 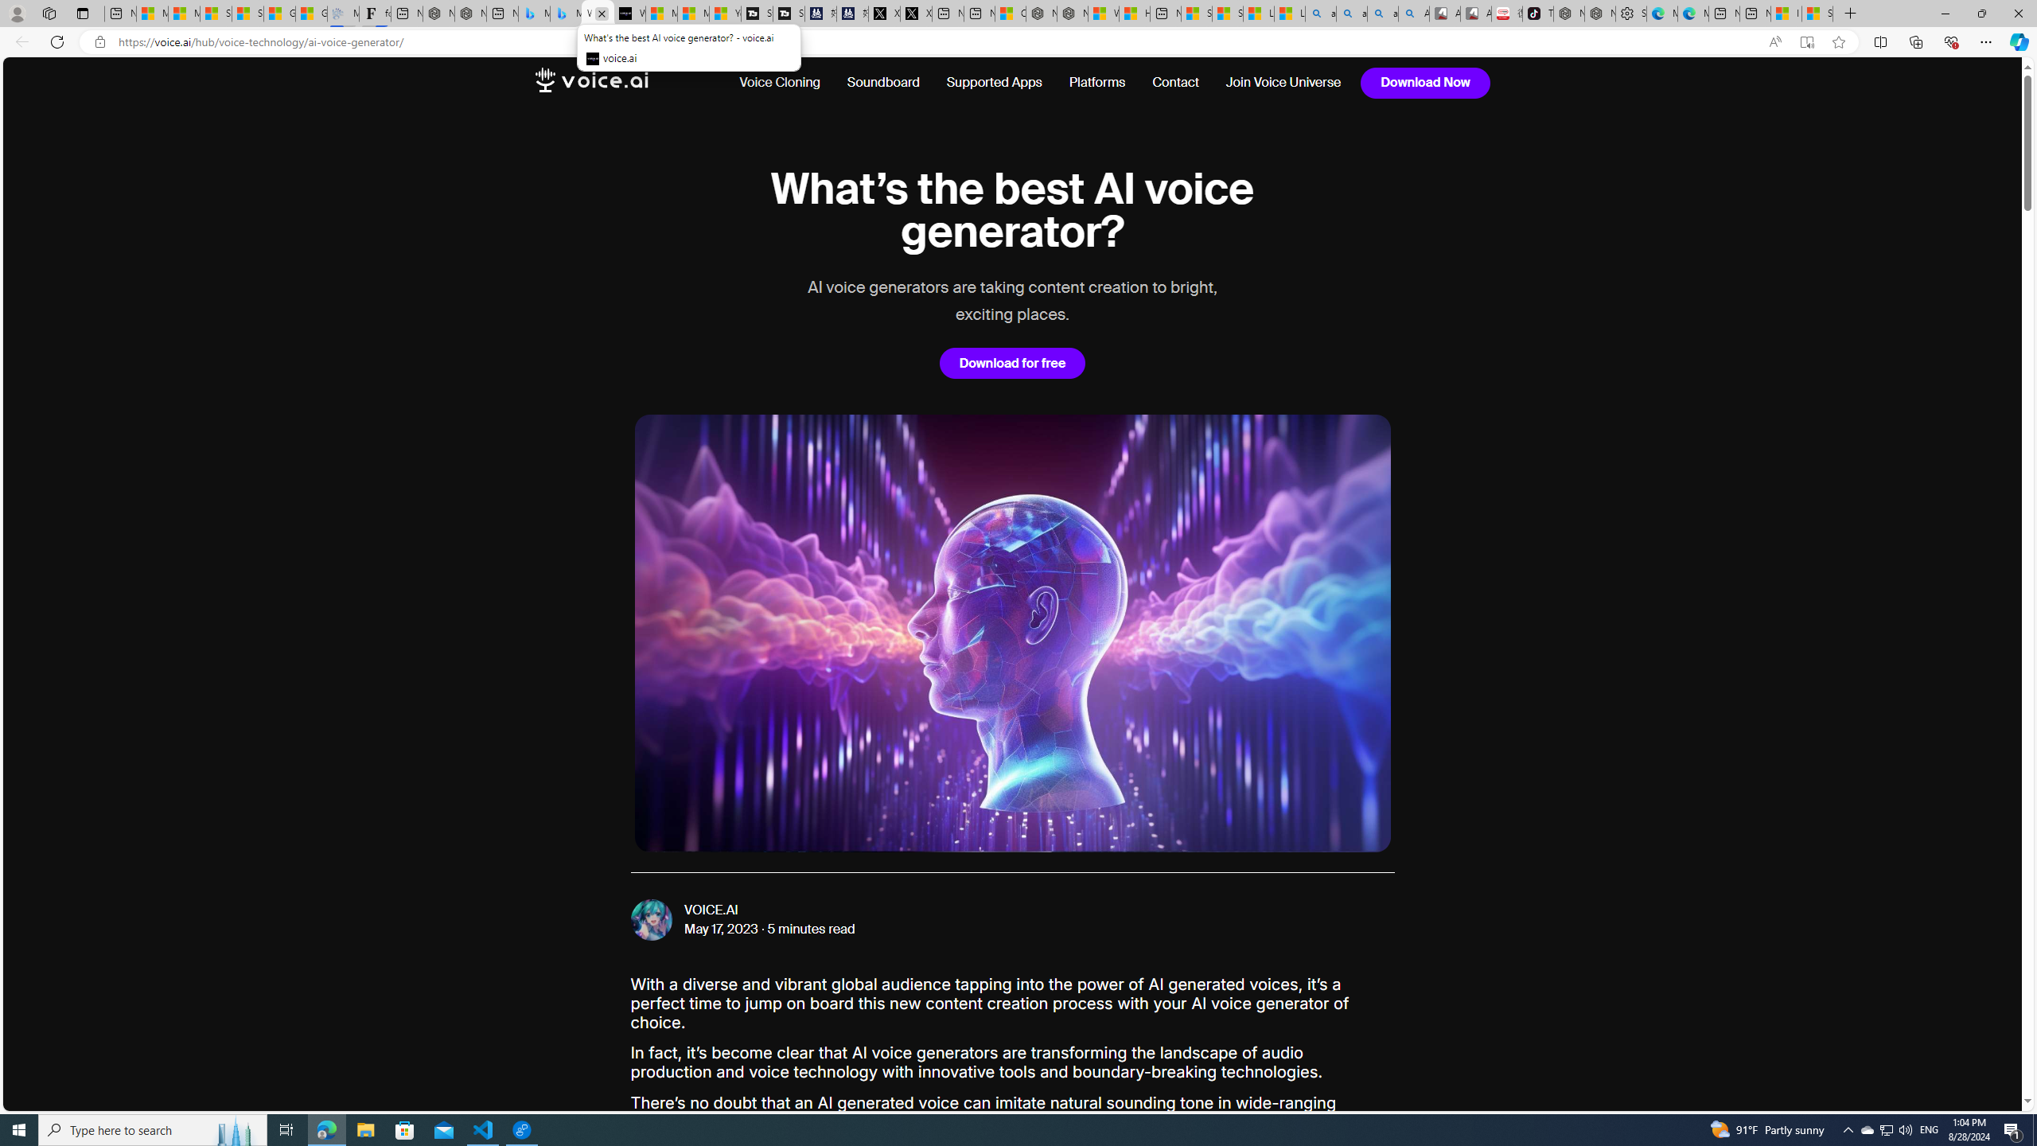 What do you see at coordinates (780, 83) in the screenshot?
I see `Voice Cloning` at bounding box center [780, 83].